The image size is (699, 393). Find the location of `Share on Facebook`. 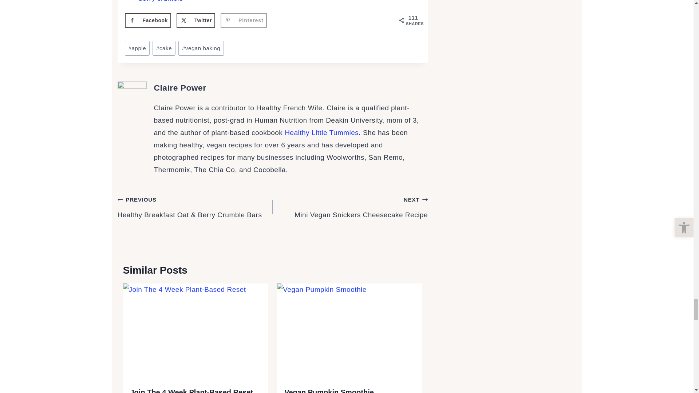

Share on Facebook is located at coordinates (147, 20).